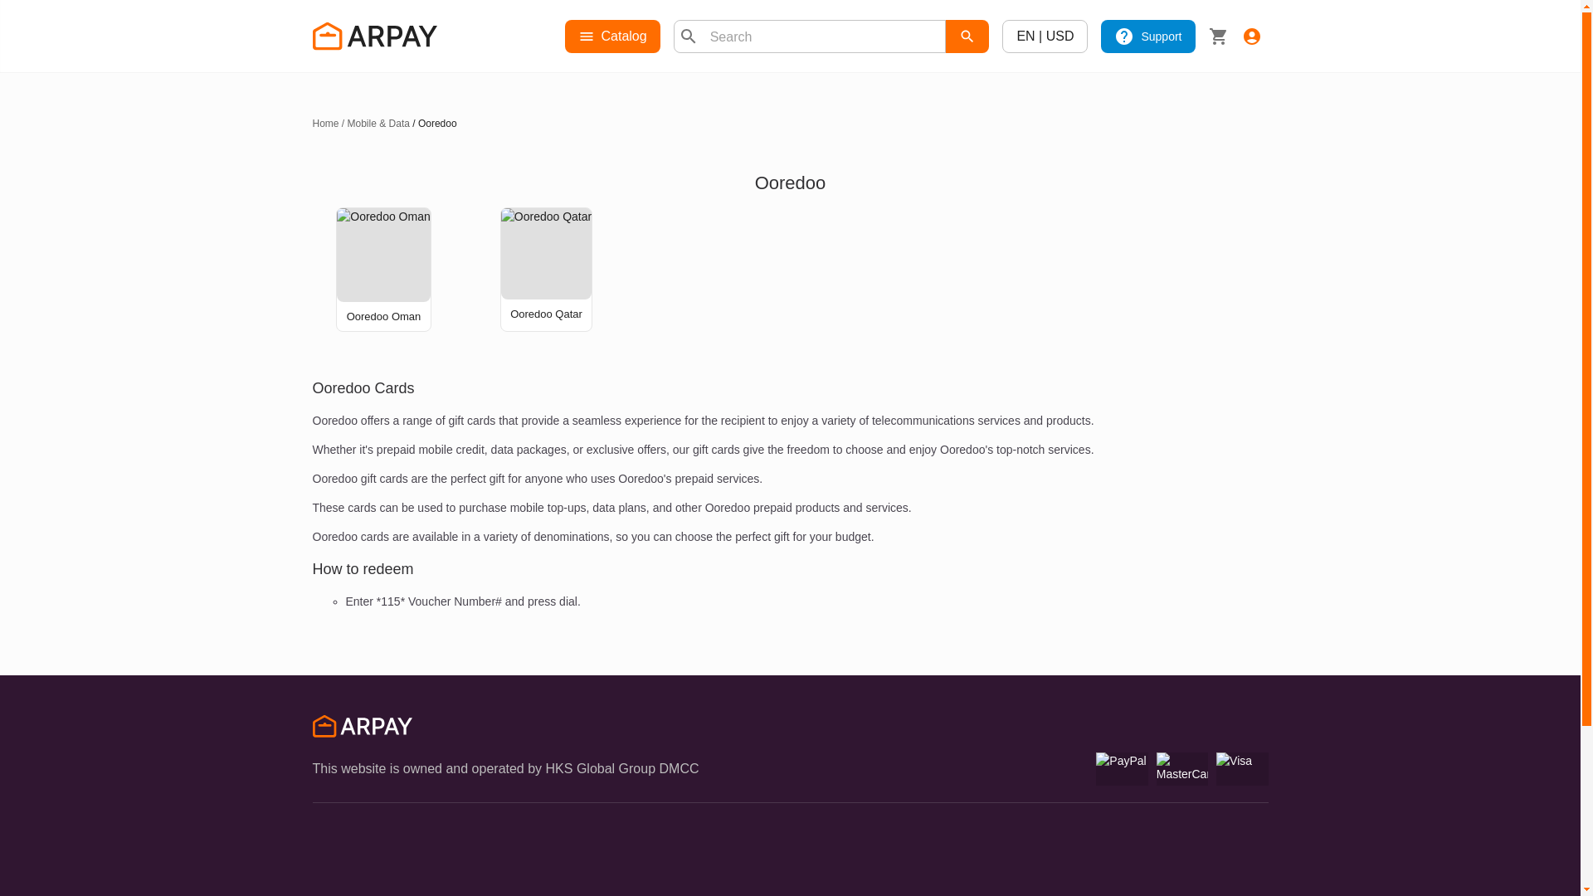 Image resolution: width=1593 pixels, height=896 pixels. I want to click on ar-pay.com, so click(374, 37).